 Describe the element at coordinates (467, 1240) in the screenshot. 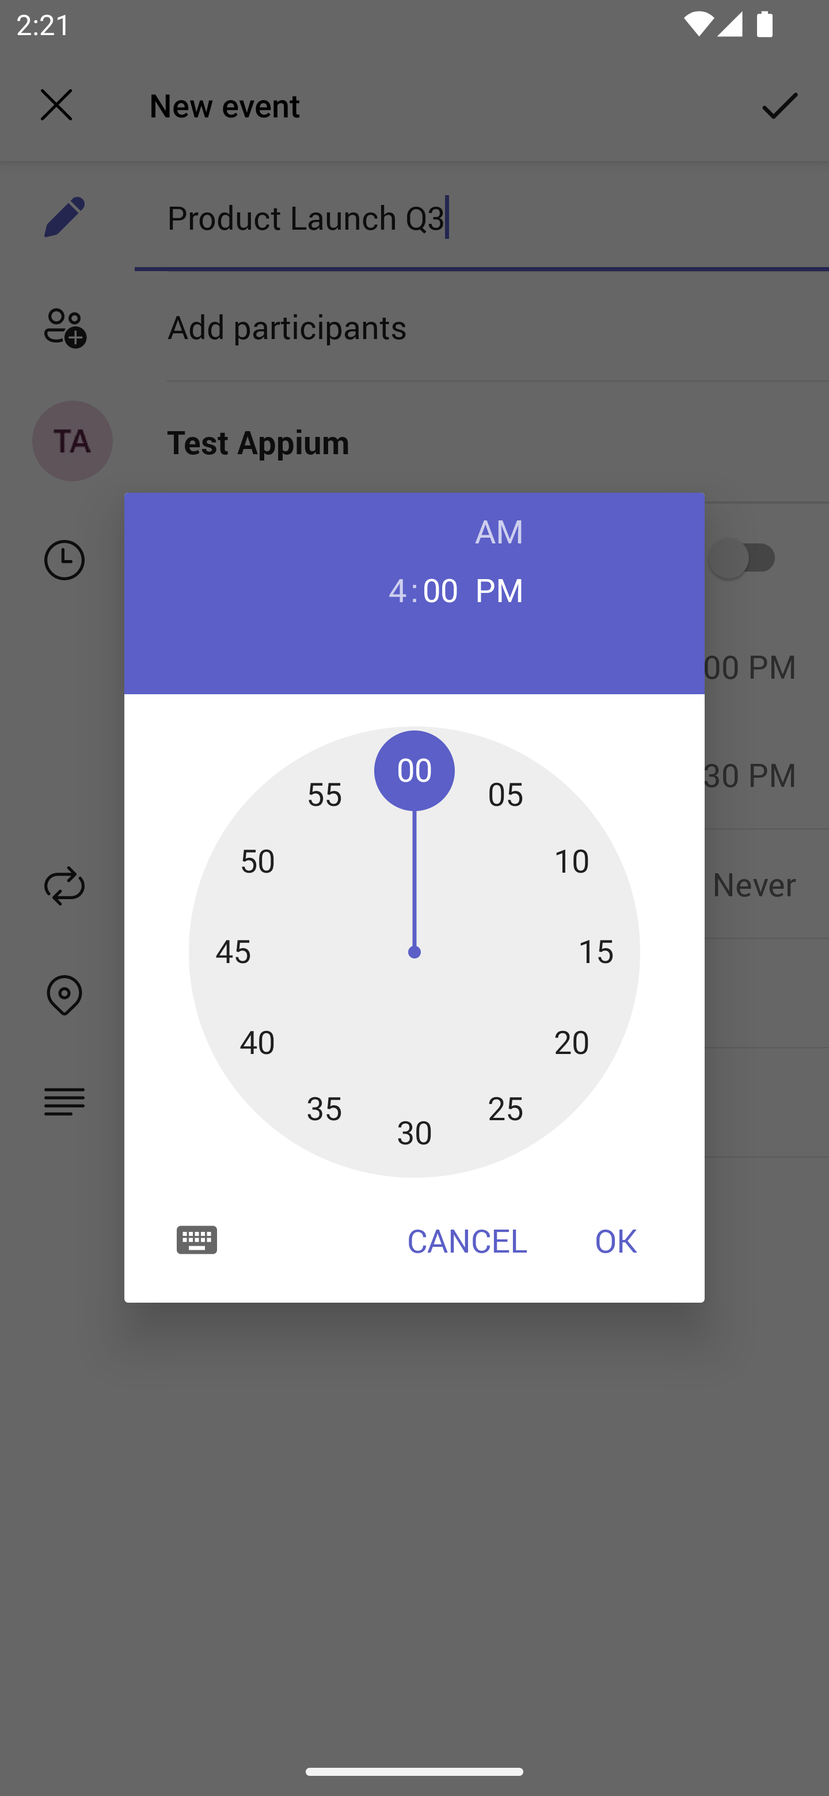

I see `CANCEL` at that location.